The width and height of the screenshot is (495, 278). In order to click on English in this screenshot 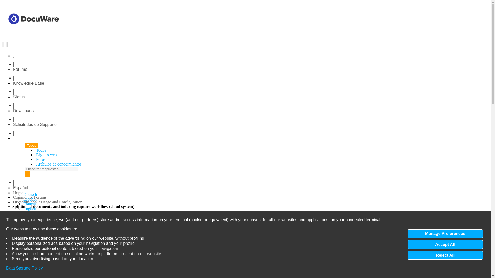, I will do `click(30, 208)`.